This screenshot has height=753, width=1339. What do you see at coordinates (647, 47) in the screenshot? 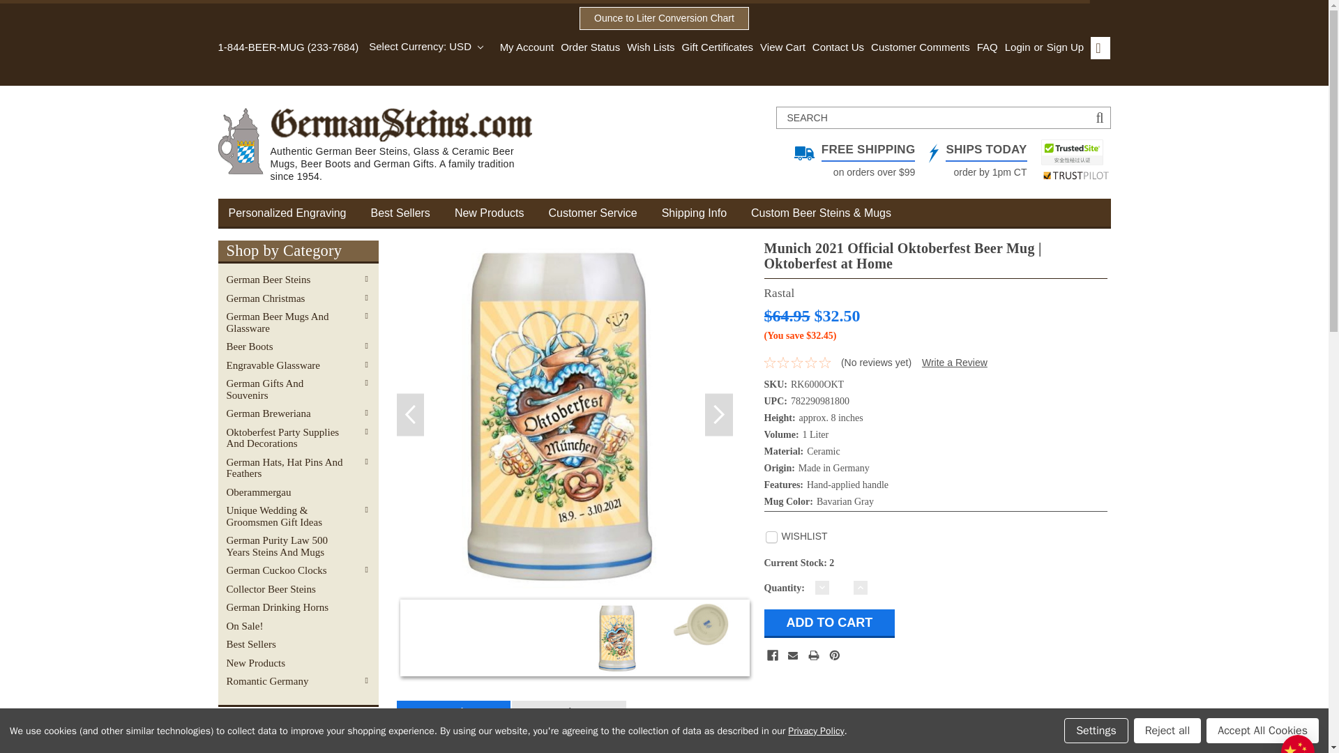
I see `Wish Lists` at bounding box center [647, 47].